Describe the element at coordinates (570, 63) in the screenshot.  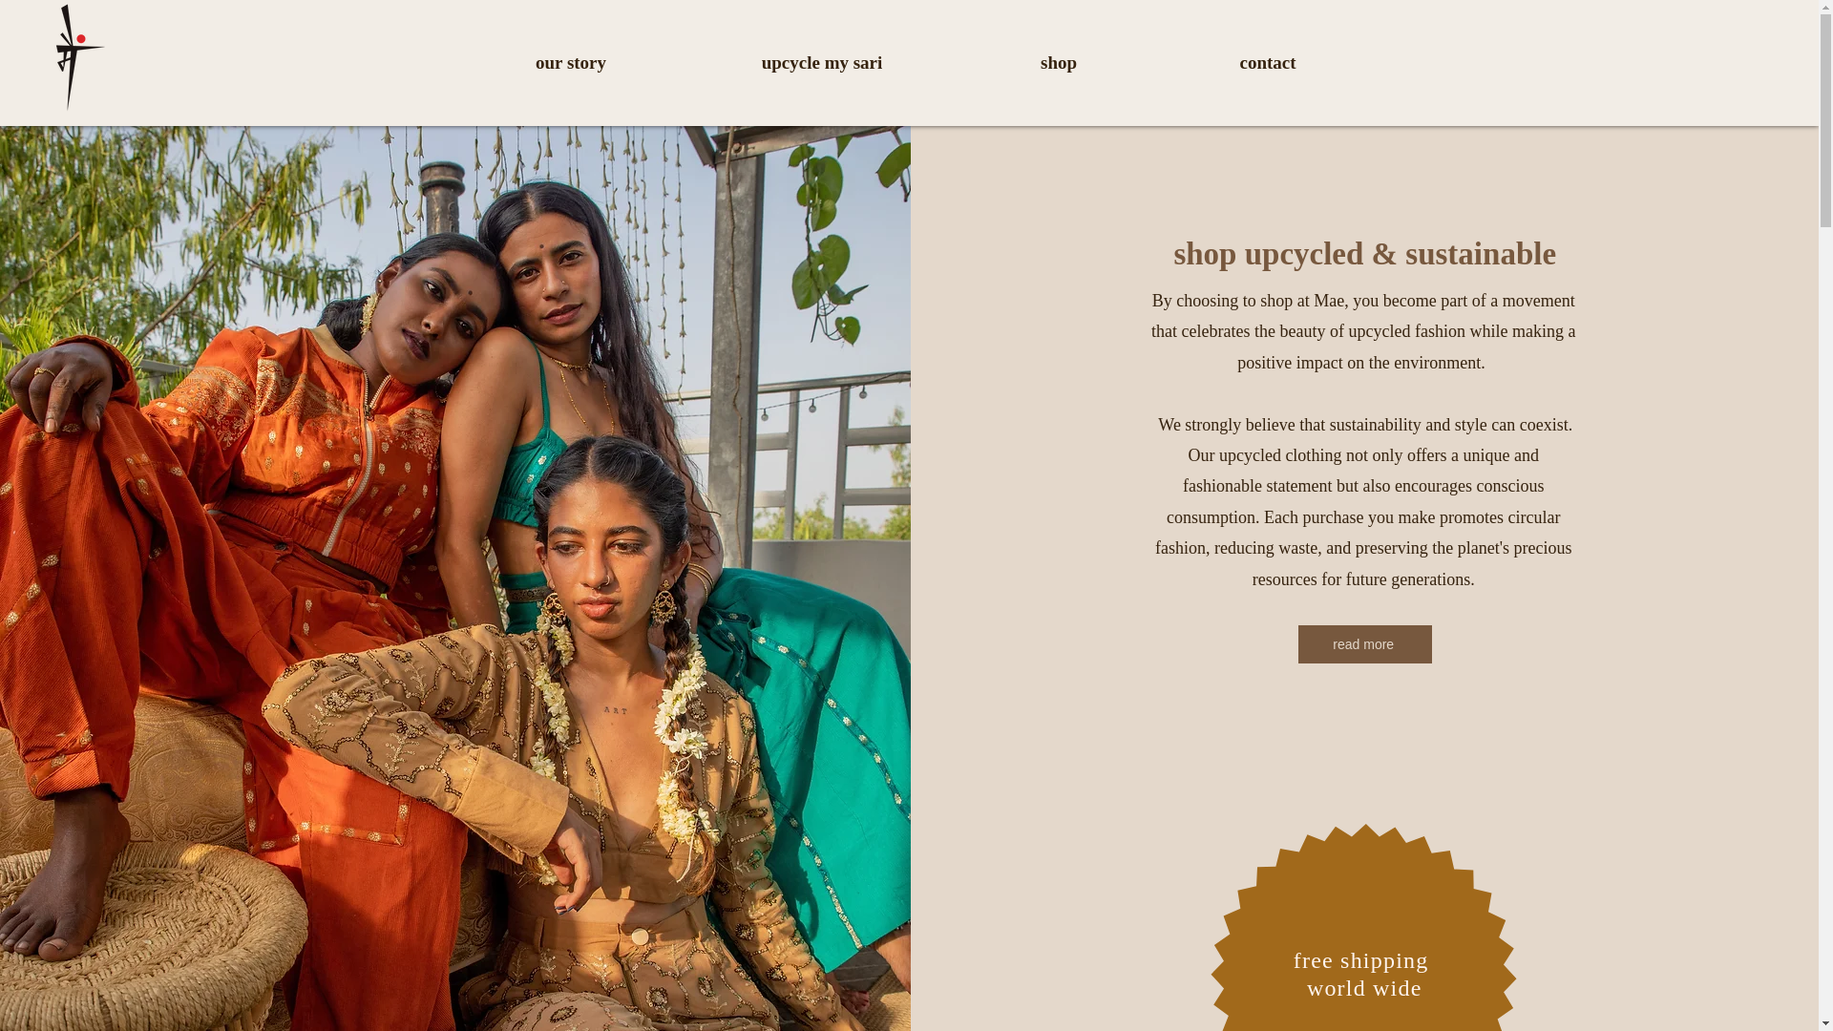
I see `our story` at that location.